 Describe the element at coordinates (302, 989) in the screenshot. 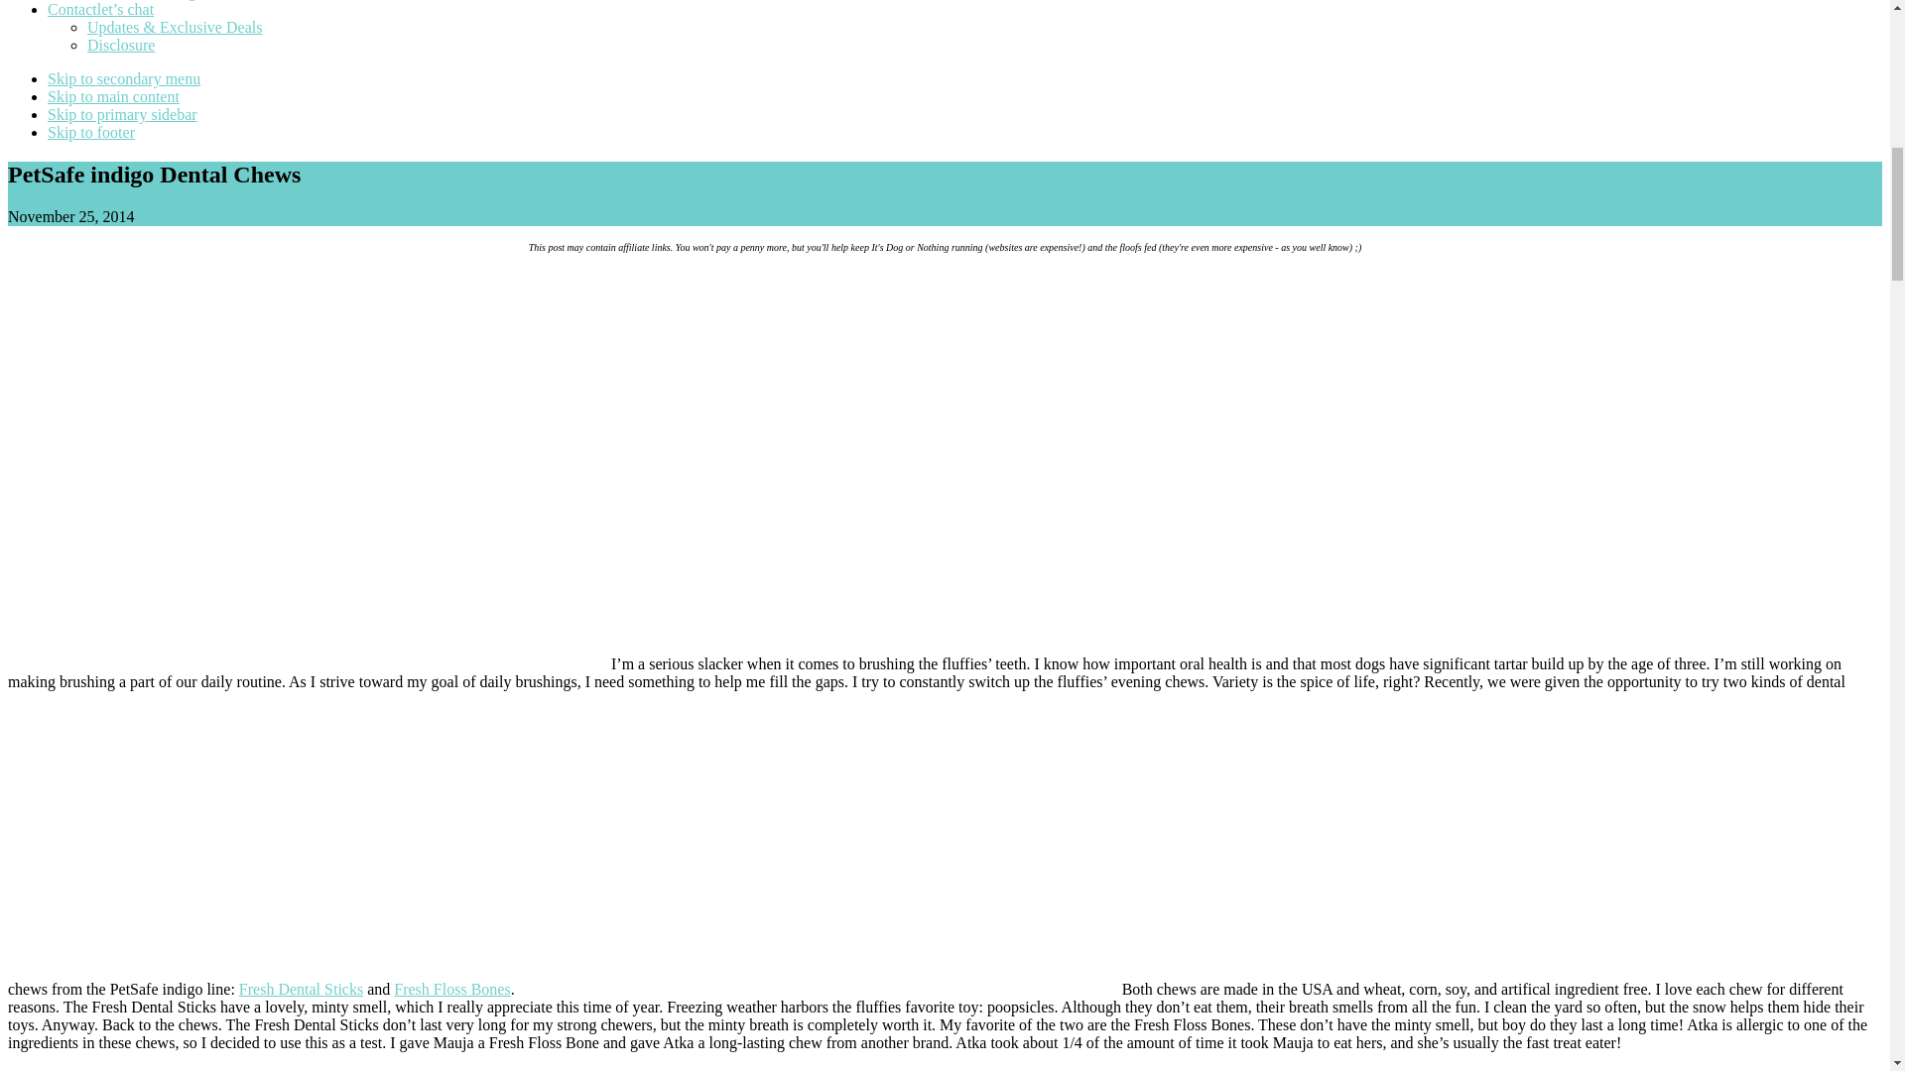

I see `Fresh Dental Sticks` at that location.